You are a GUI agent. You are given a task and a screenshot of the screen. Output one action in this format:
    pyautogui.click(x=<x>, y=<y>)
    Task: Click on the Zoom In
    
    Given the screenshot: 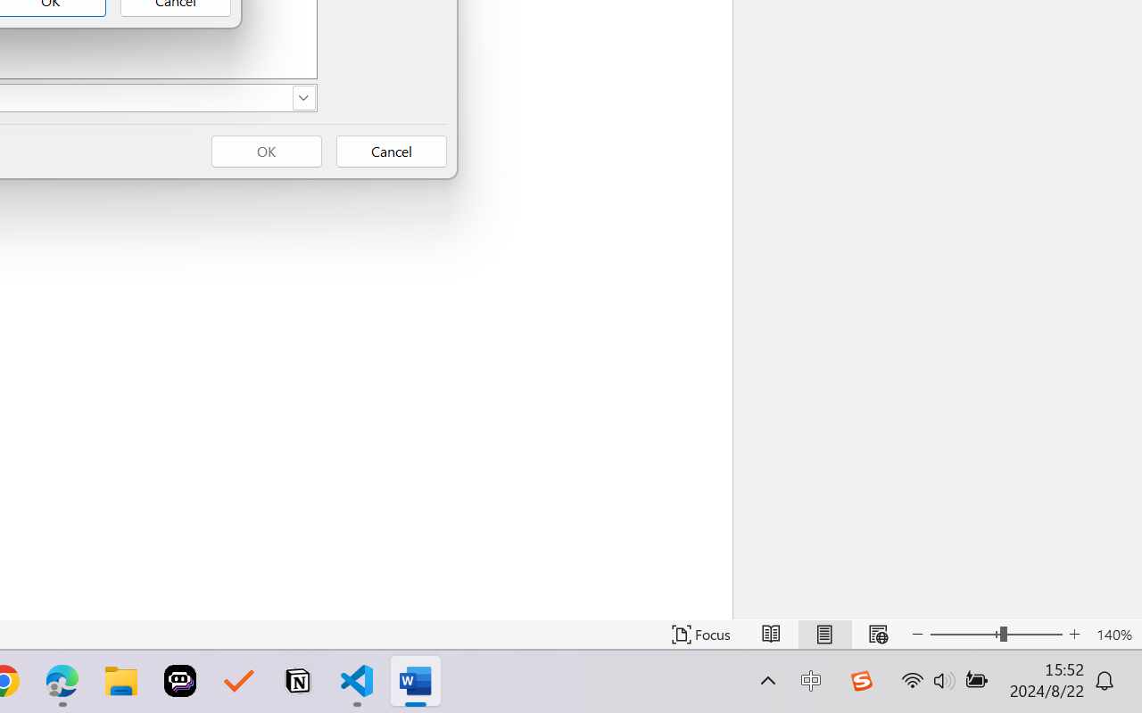 What is the action you would take?
    pyautogui.click(x=1074, y=635)
    